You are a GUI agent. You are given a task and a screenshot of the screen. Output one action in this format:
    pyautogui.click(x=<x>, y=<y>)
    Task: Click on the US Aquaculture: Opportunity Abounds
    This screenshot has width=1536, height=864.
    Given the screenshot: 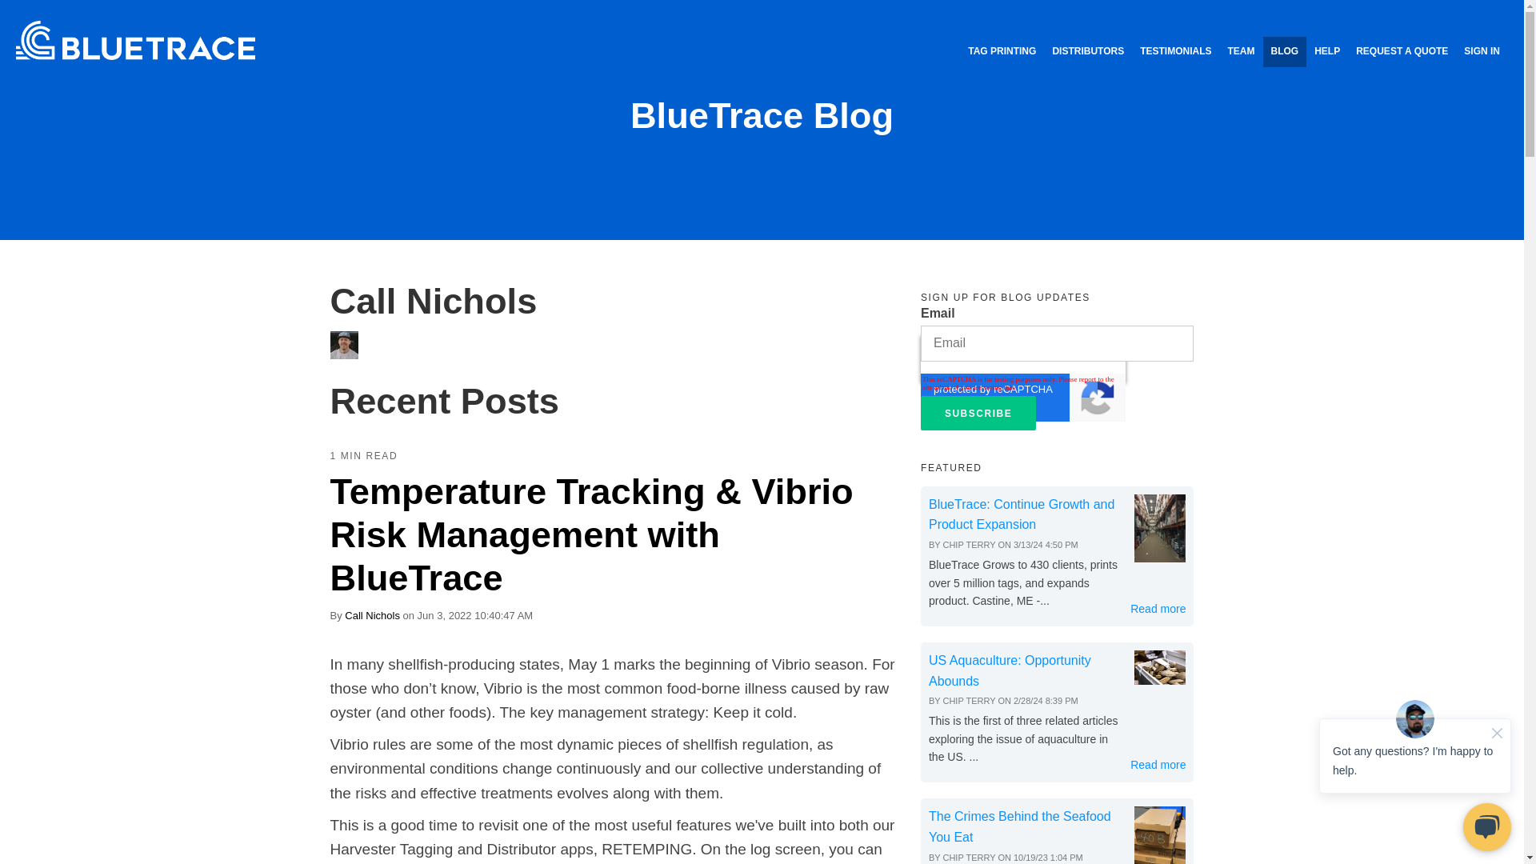 What is the action you would take?
    pyautogui.click(x=1010, y=670)
    